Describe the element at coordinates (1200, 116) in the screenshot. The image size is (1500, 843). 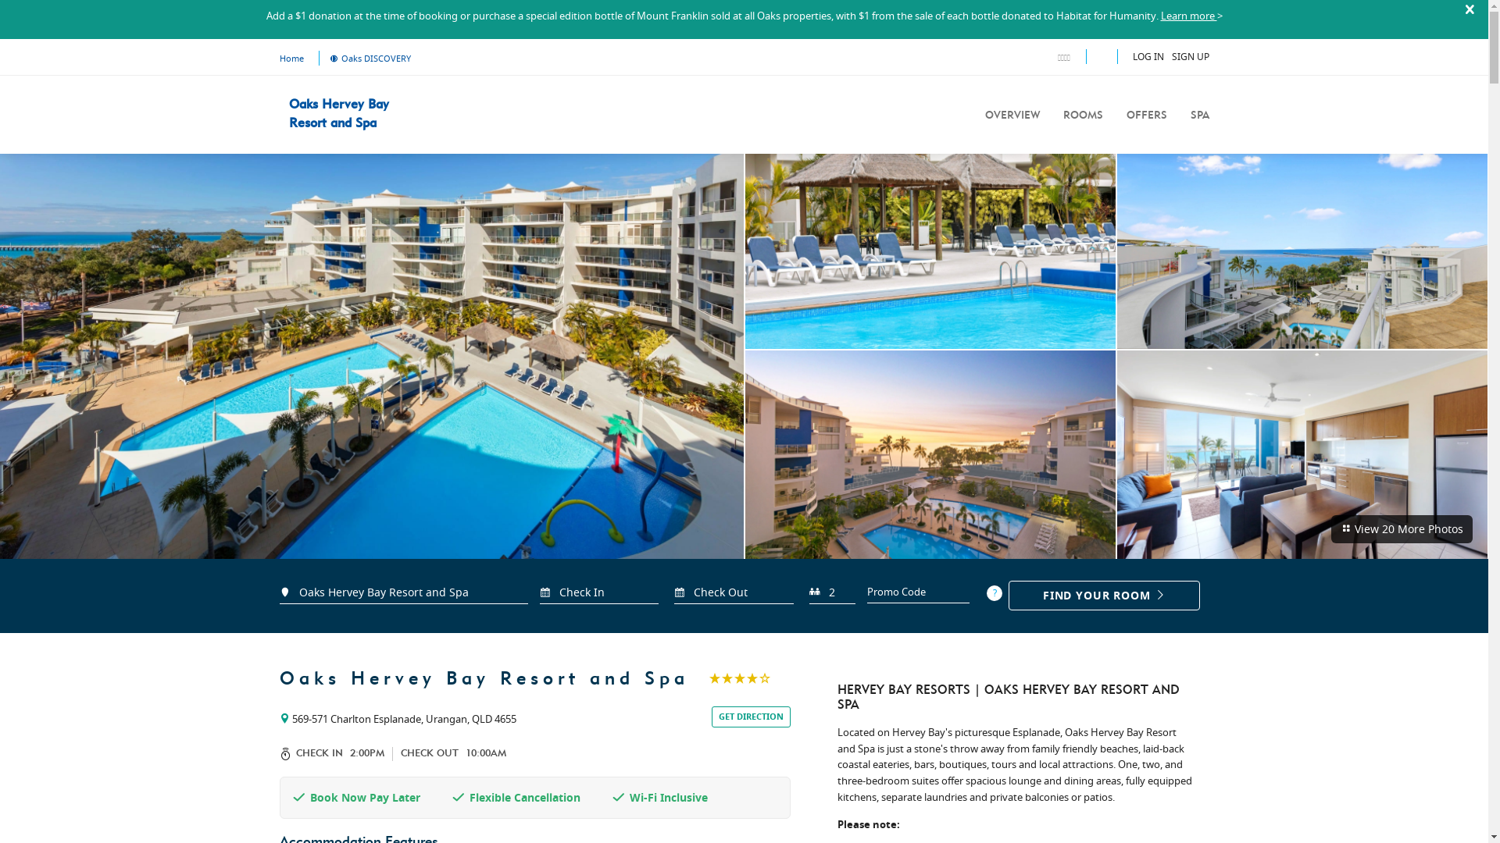
I see `SPA` at that location.